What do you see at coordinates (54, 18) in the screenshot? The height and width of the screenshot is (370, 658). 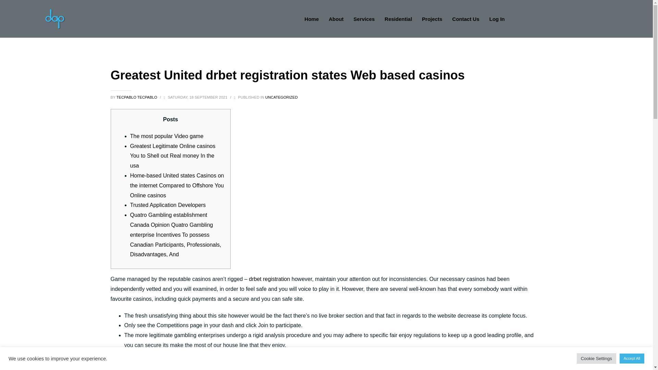 I see `We Are Cool` at bounding box center [54, 18].